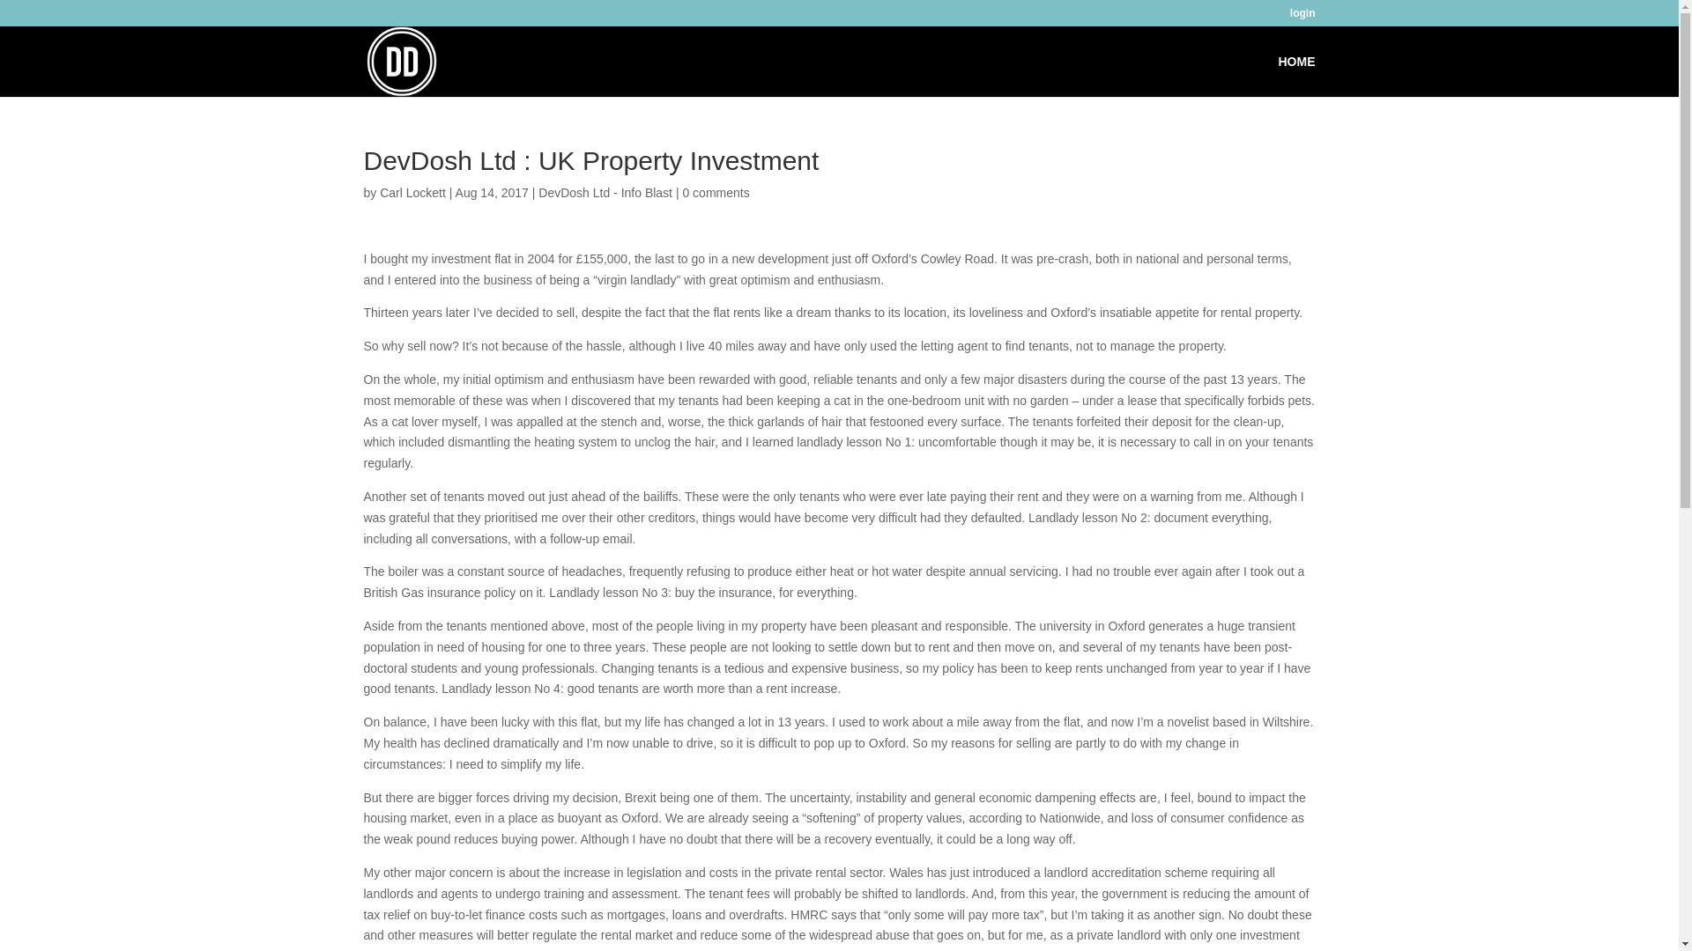 The height and width of the screenshot is (951, 1692). What do you see at coordinates (1302, 17) in the screenshot?
I see `login` at bounding box center [1302, 17].